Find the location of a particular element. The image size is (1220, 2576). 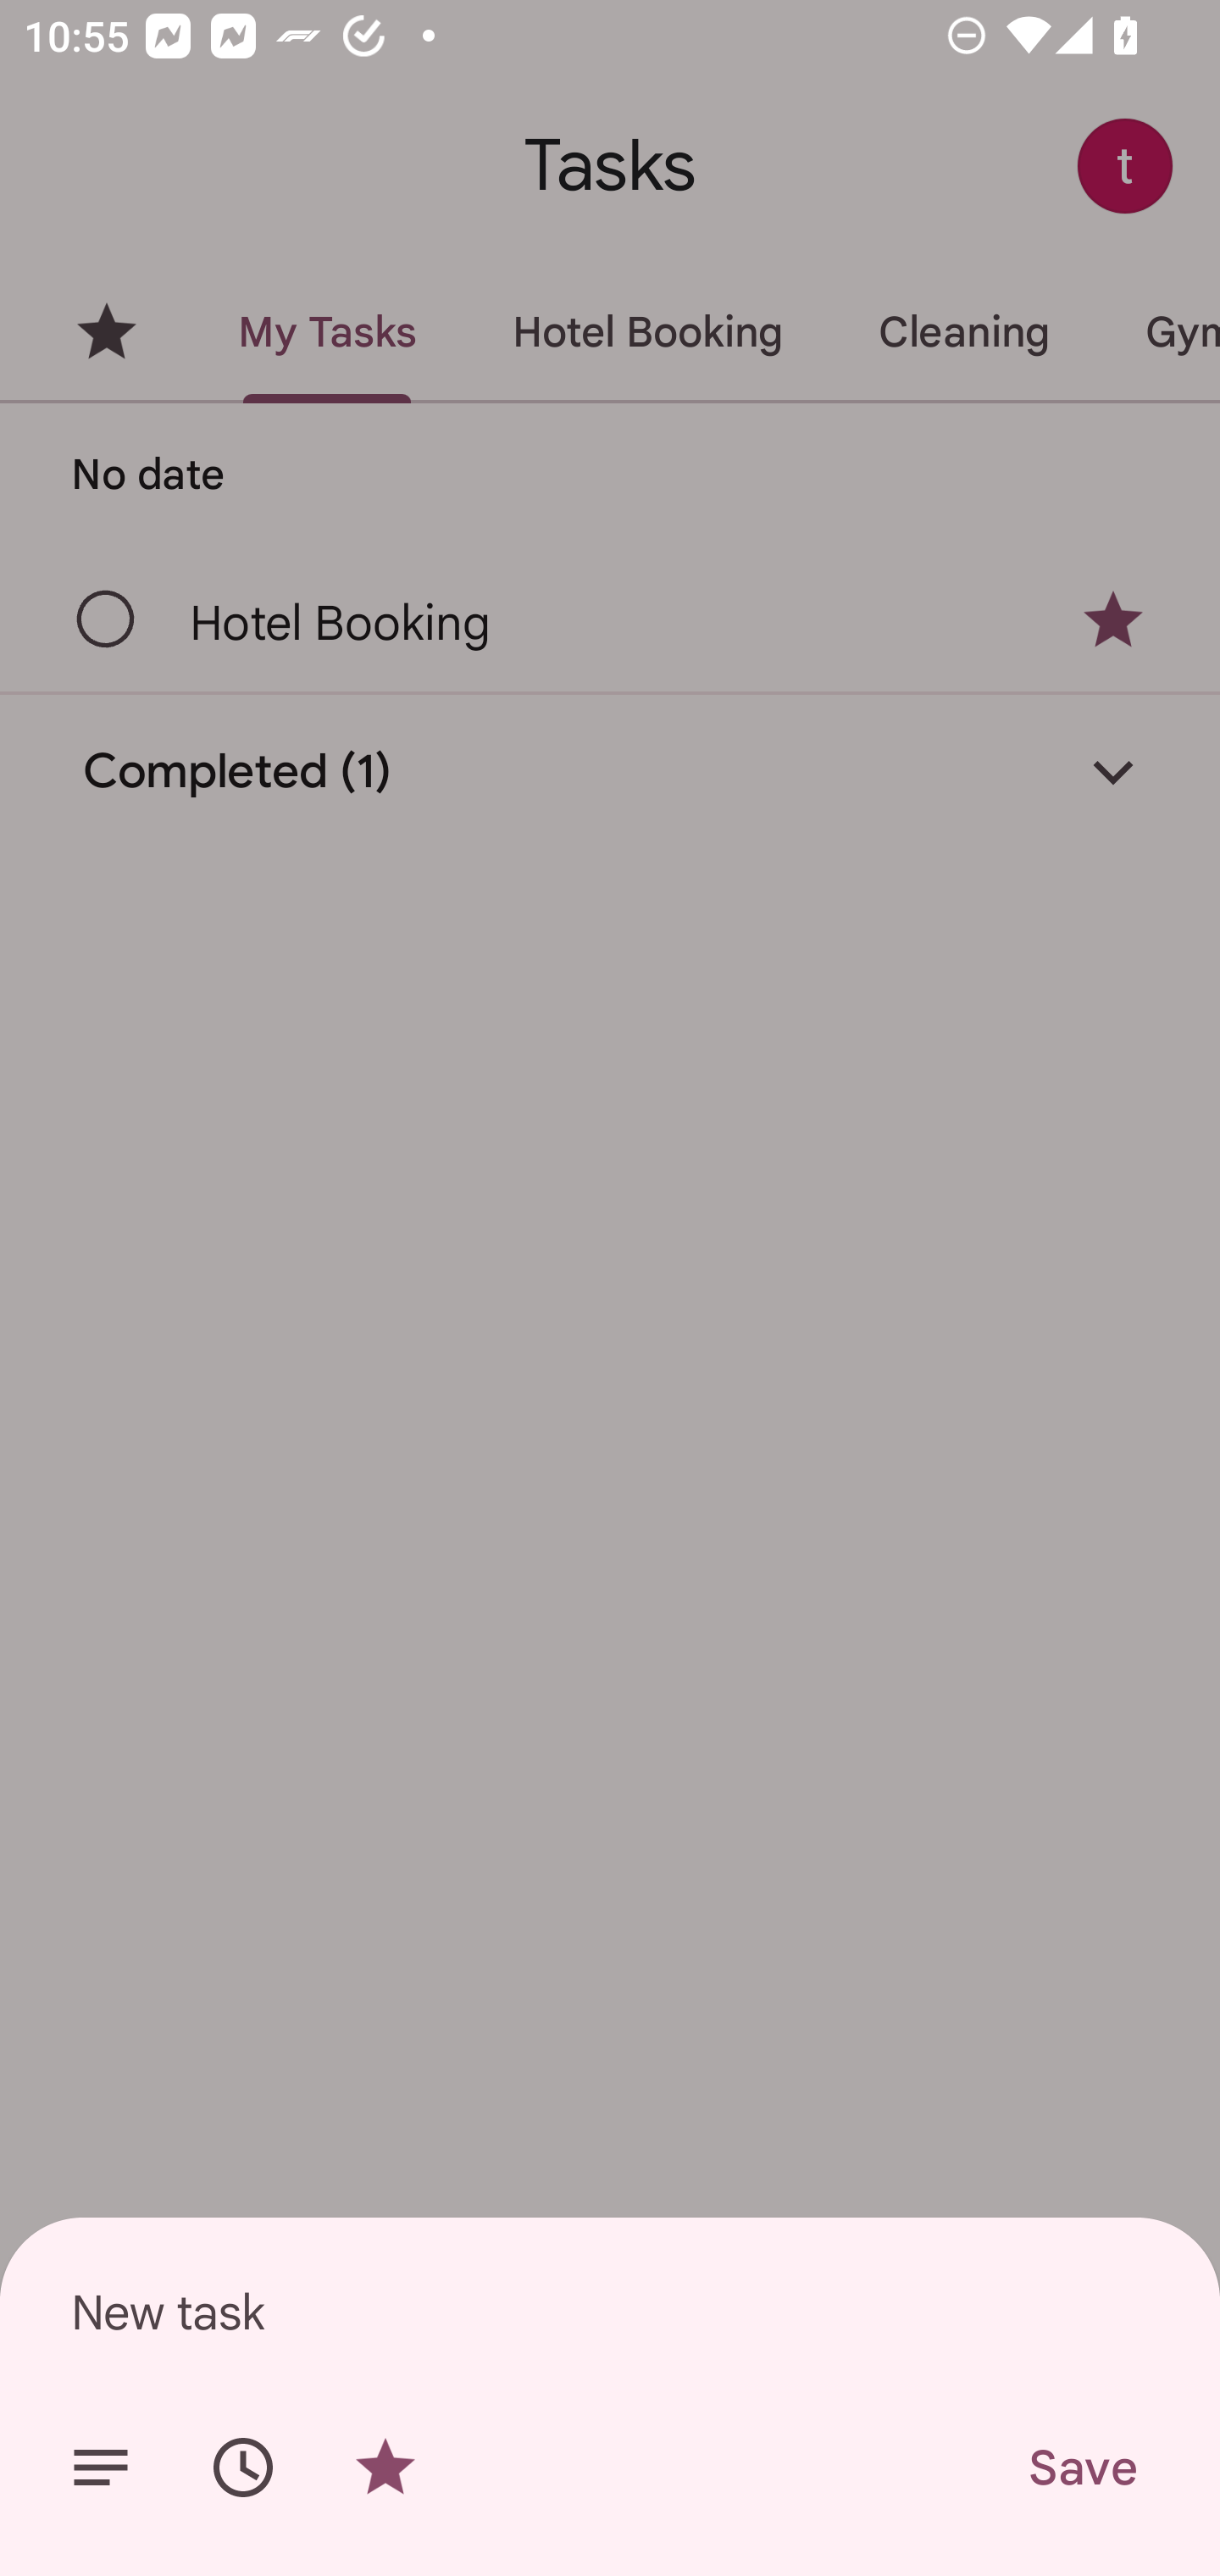

Add details is located at coordinates (100, 2468).